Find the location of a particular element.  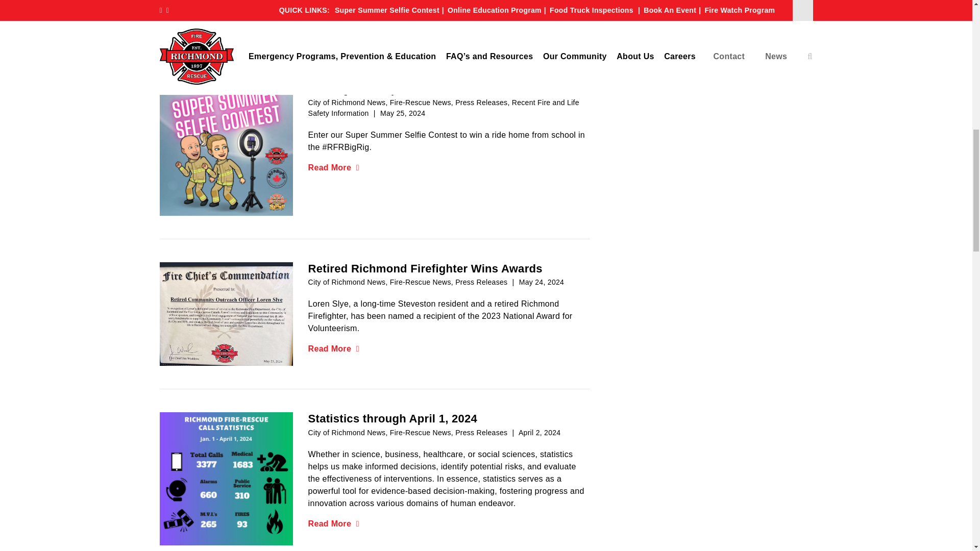

Statistics through April 1, 2024 is located at coordinates (226, 478).